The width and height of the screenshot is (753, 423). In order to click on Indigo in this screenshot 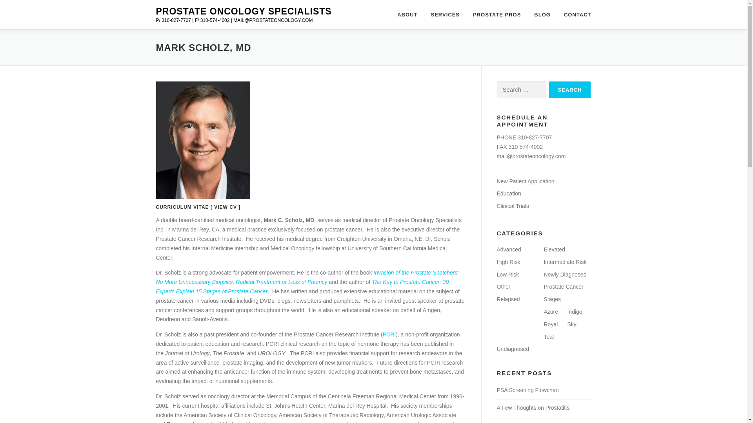, I will do `click(574, 312)`.